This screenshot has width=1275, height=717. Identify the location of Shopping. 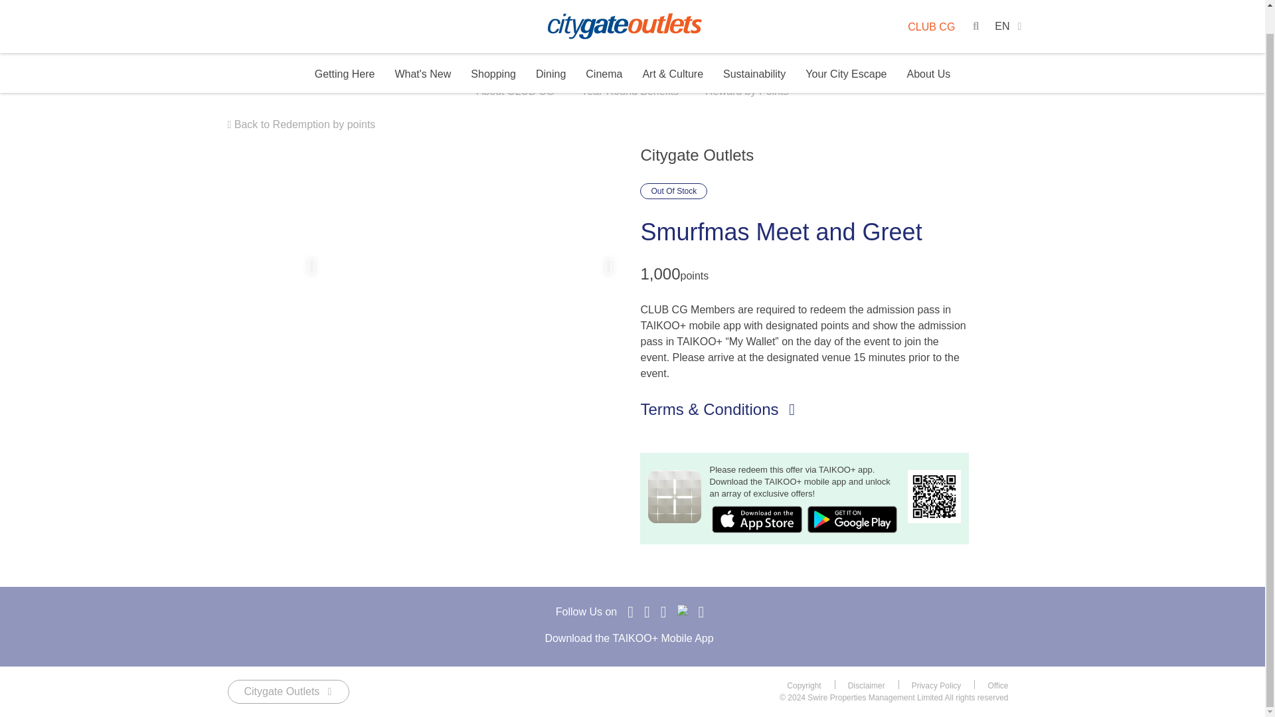
(493, 48).